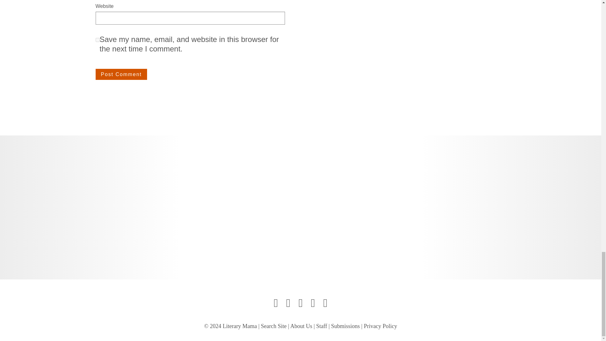 Image resolution: width=606 pixels, height=341 pixels. Describe the element at coordinates (97, 40) in the screenshot. I see `yes` at that location.